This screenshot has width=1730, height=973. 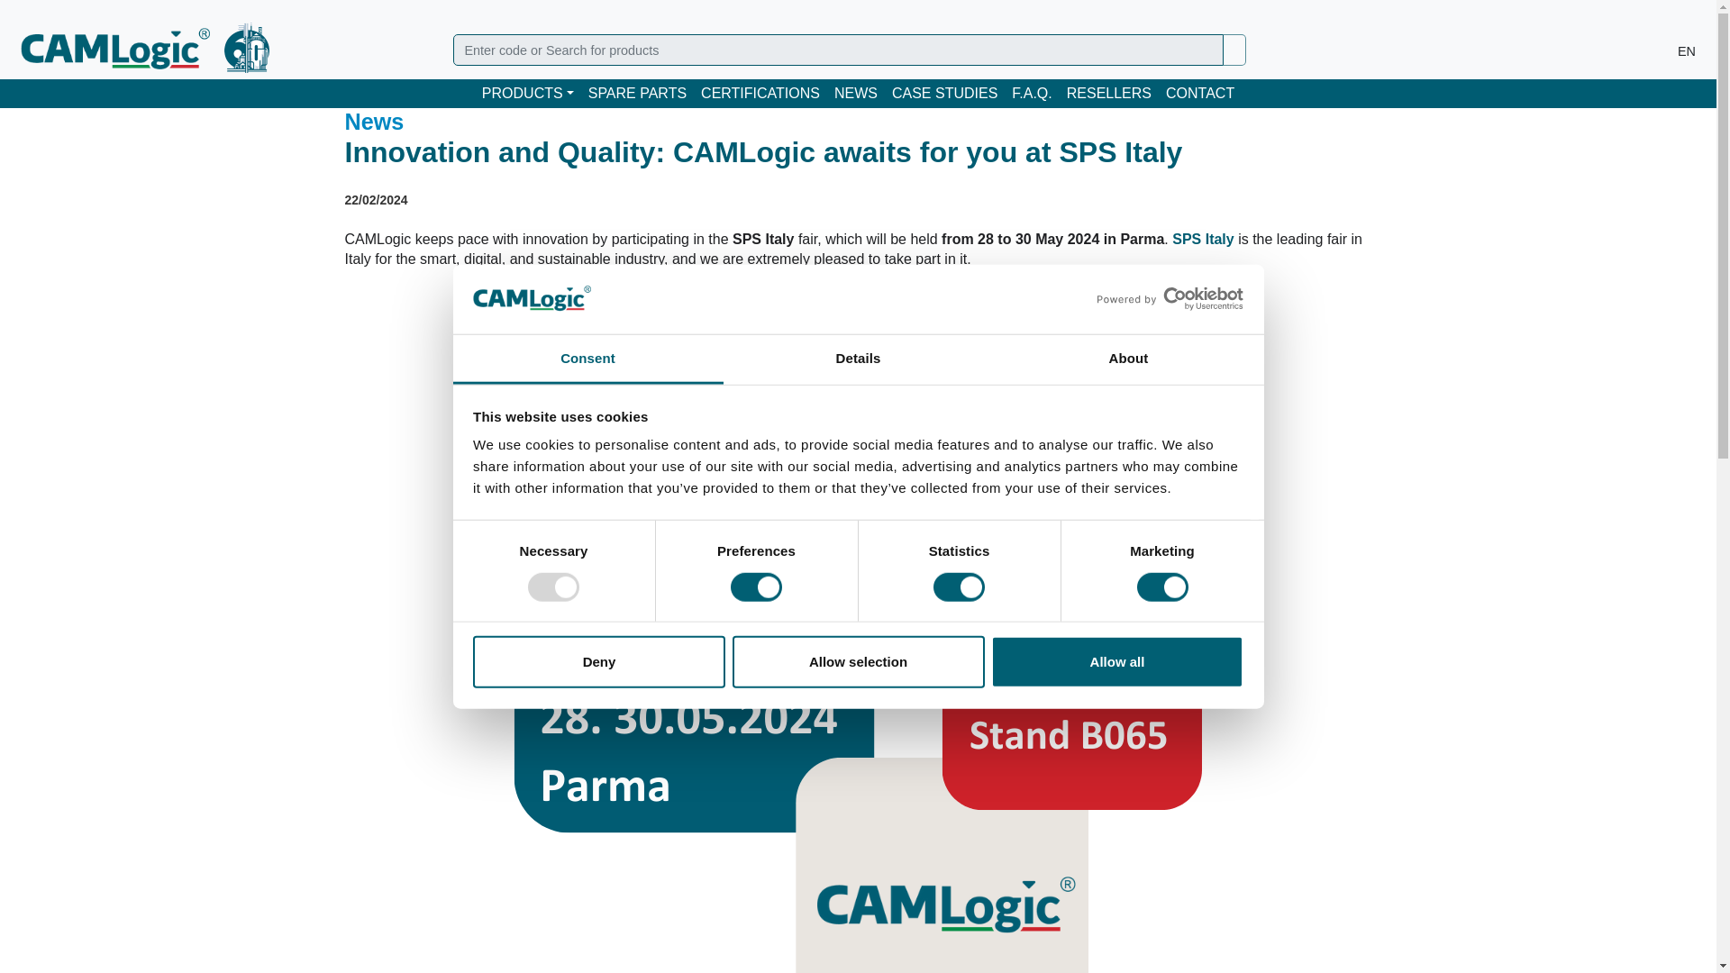 I want to click on Allow selection, so click(x=858, y=661).